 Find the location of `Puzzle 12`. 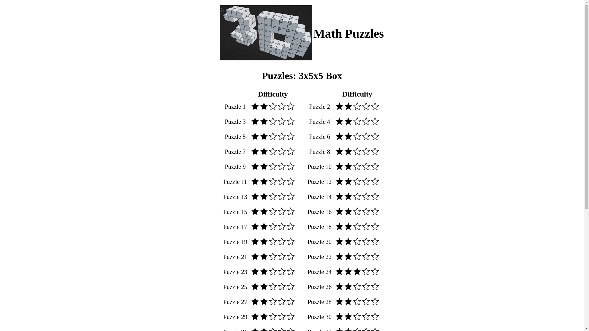

Puzzle 12 is located at coordinates (320, 182).